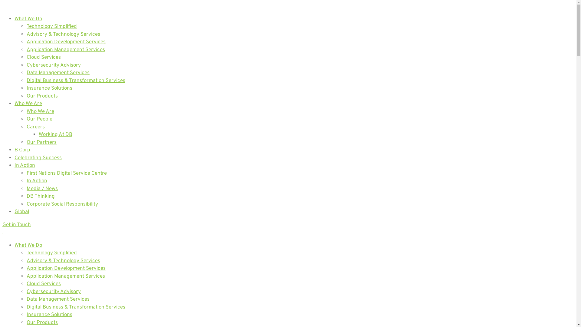 The height and width of the screenshot is (327, 581). What do you see at coordinates (25, 166) in the screenshot?
I see `In Action` at bounding box center [25, 166].